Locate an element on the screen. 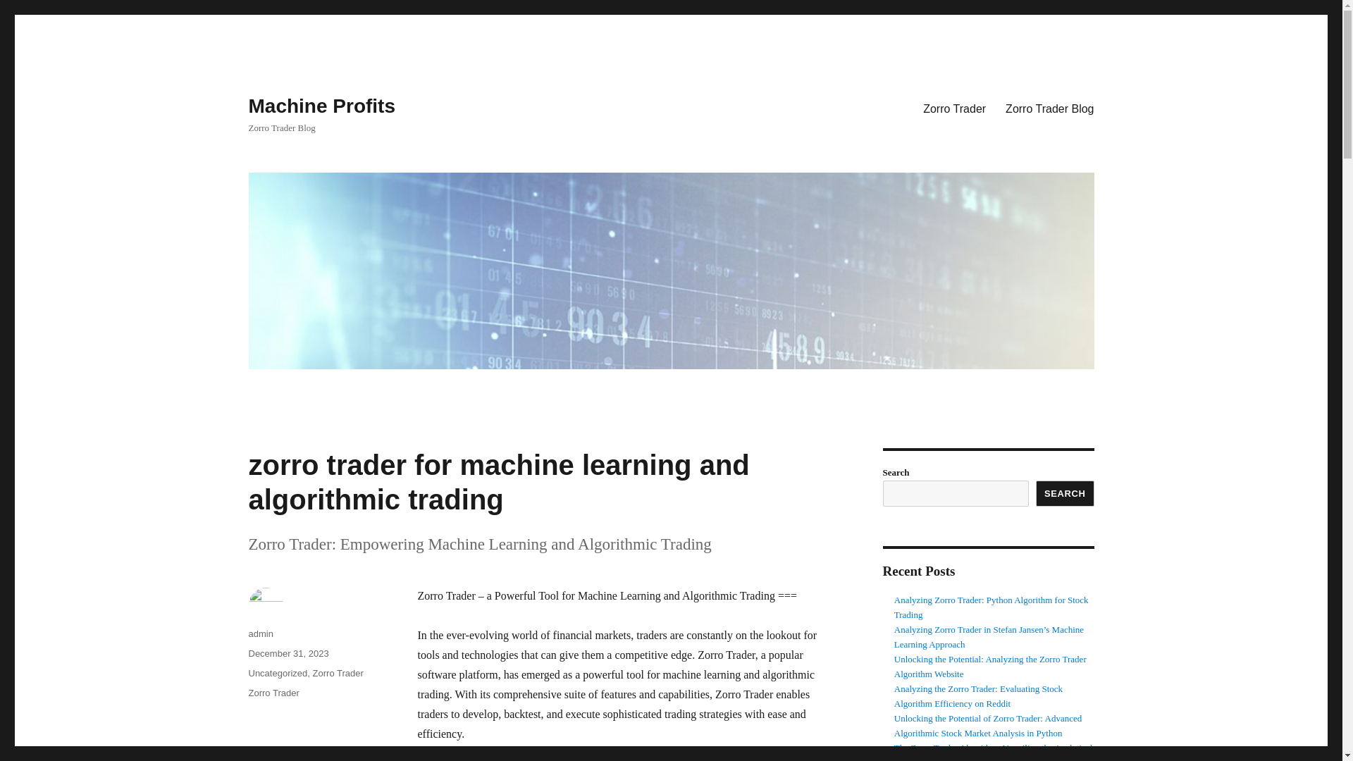 This screenshot has width=1353, height=761. Analyzing Zorro Trader: Python Algorithm for Stock Trading is located at coordinates (991, 607).